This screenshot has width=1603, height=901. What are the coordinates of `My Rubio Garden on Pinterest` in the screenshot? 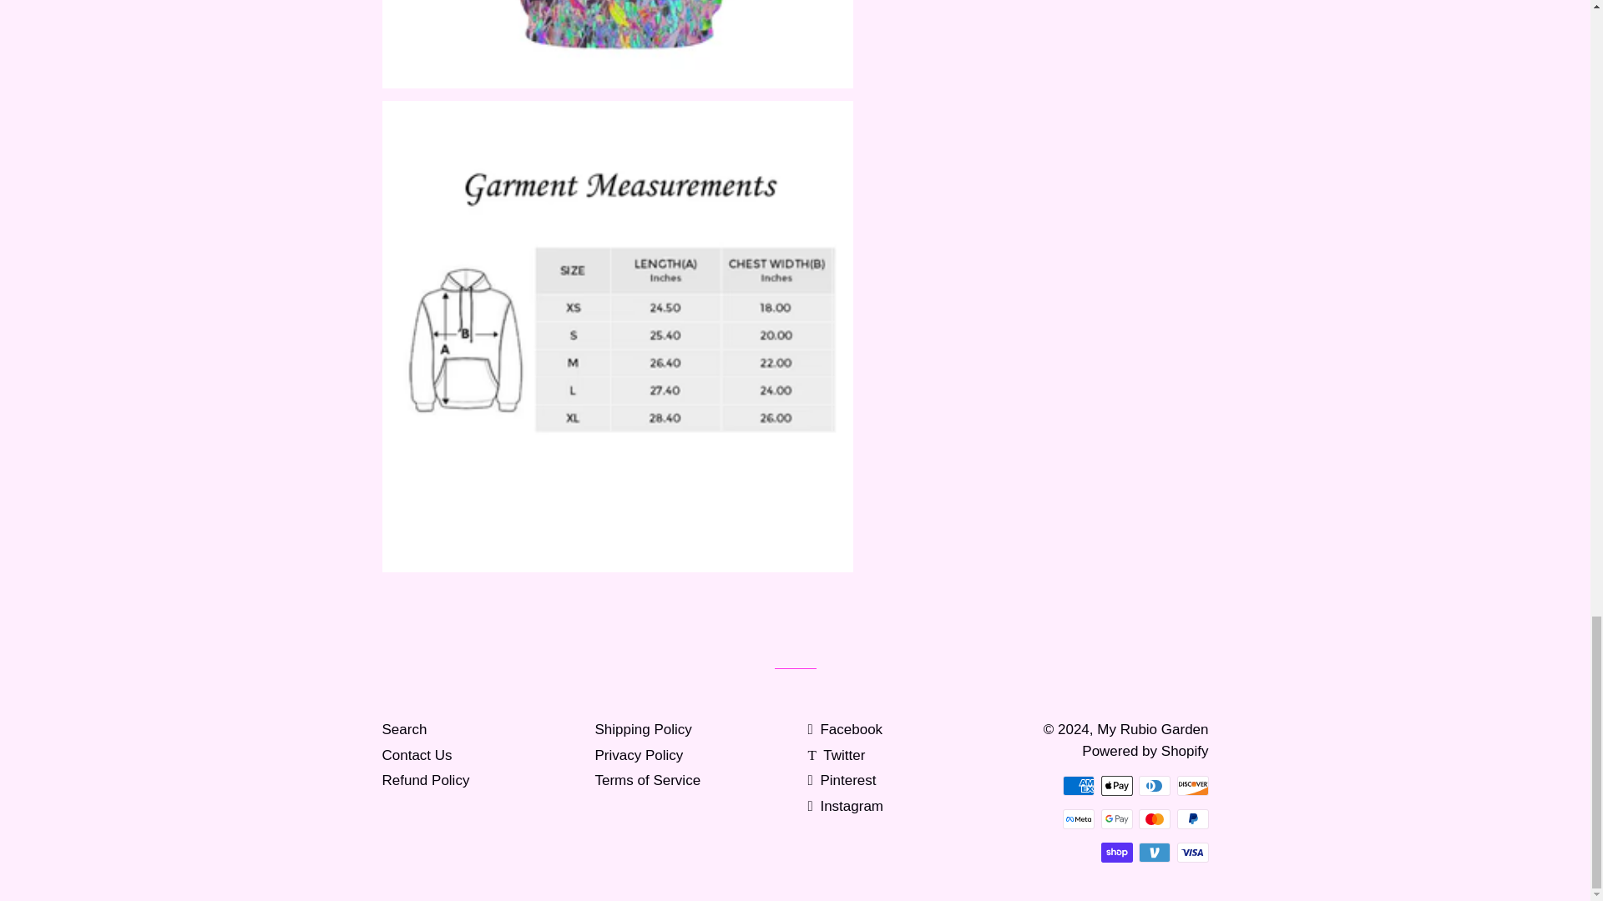 It's located at (842, 780).